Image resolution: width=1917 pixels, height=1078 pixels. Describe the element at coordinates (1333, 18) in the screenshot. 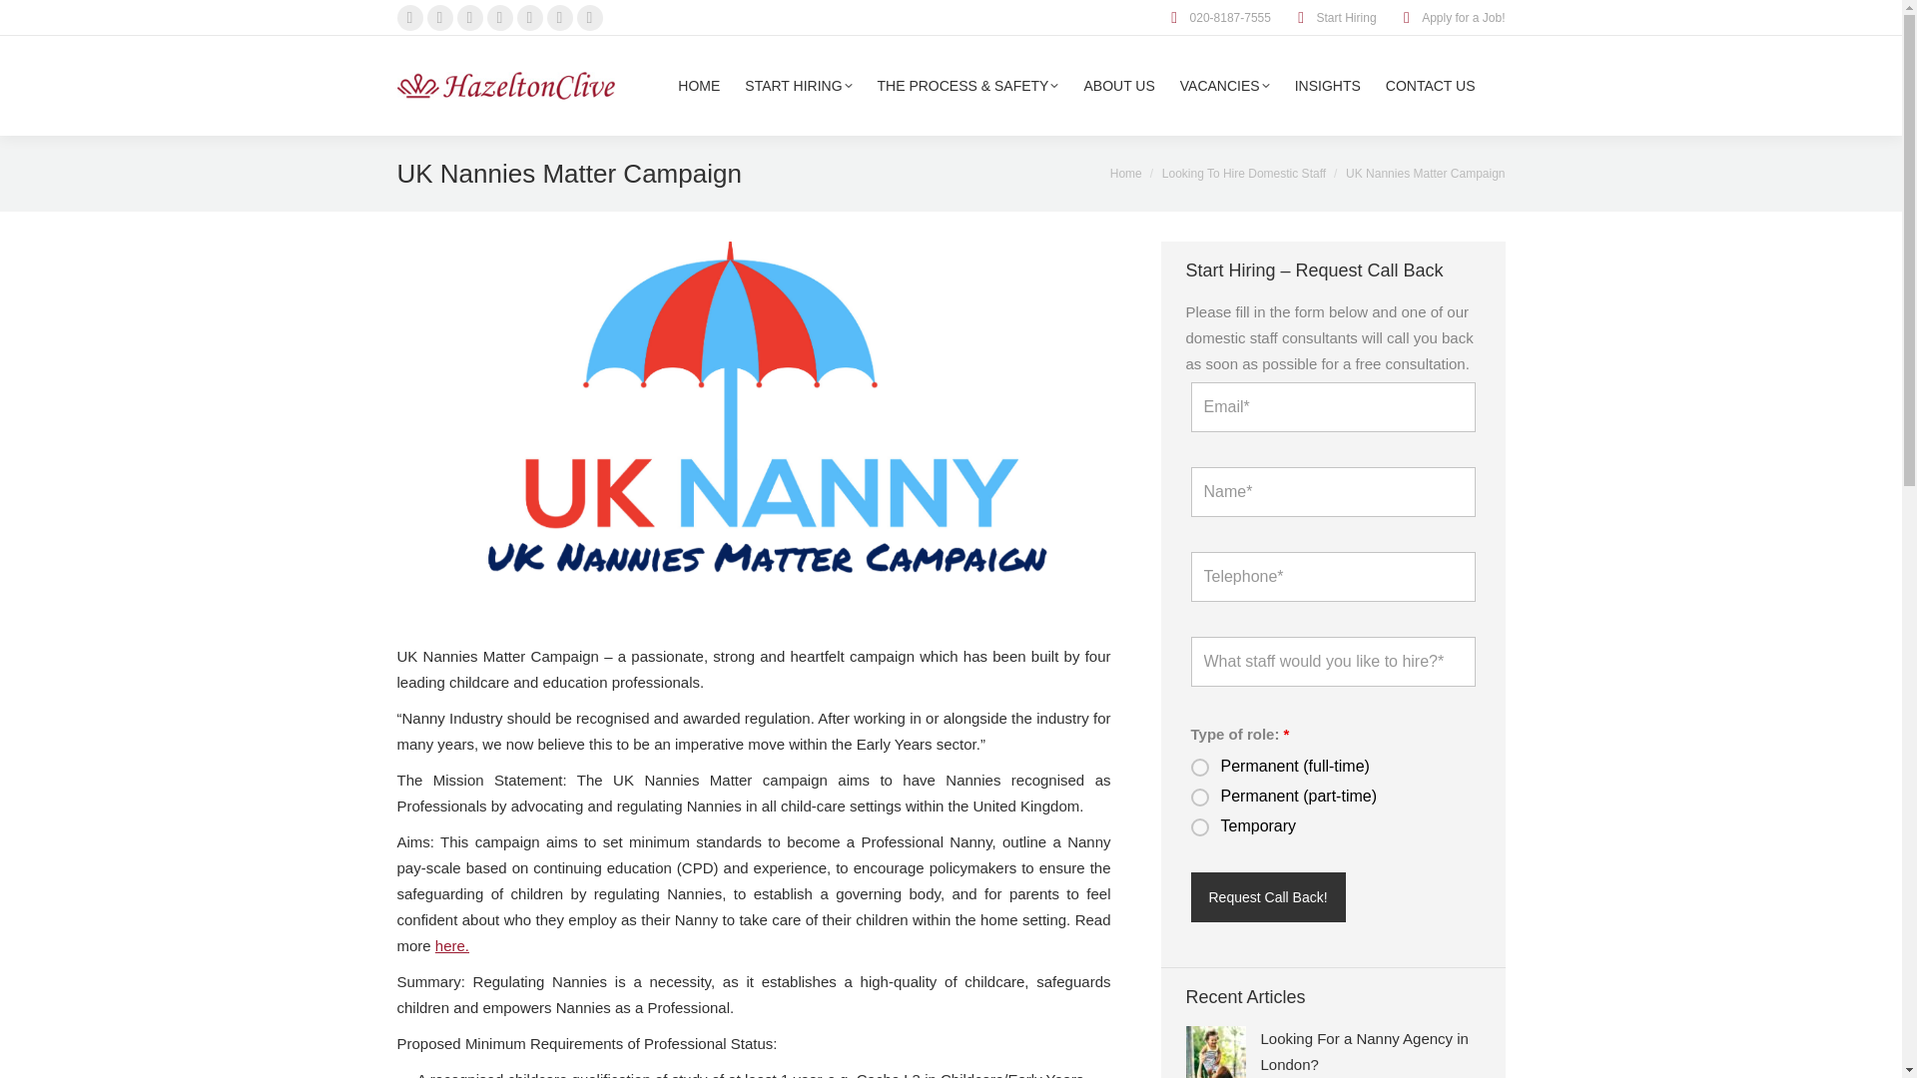

I see `Start Hiring` at that location.